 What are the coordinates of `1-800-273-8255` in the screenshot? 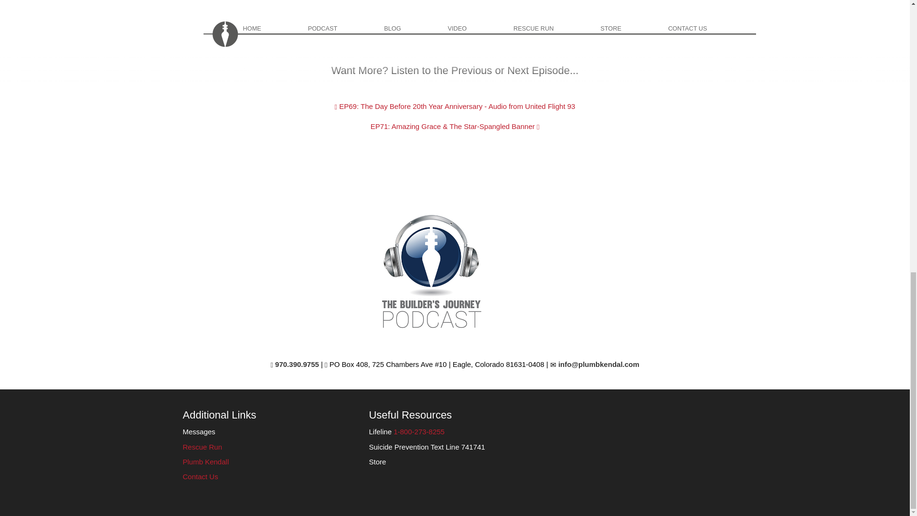 It's located at (419, 431).